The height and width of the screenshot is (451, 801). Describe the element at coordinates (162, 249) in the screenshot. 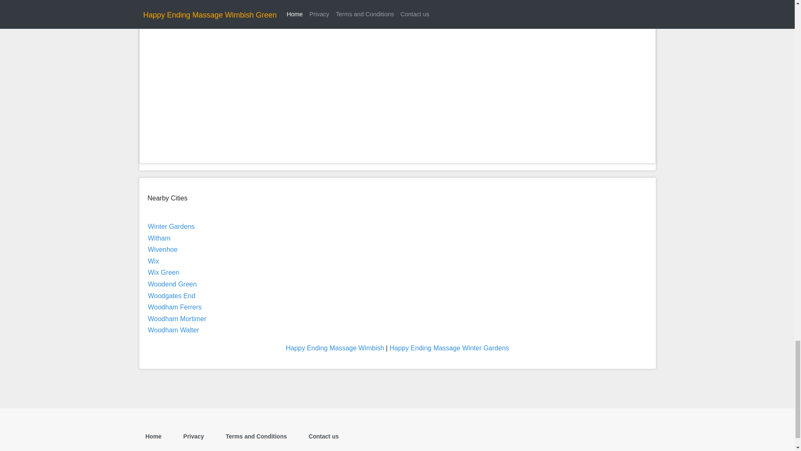

I see `Wivenhoe` at that location.